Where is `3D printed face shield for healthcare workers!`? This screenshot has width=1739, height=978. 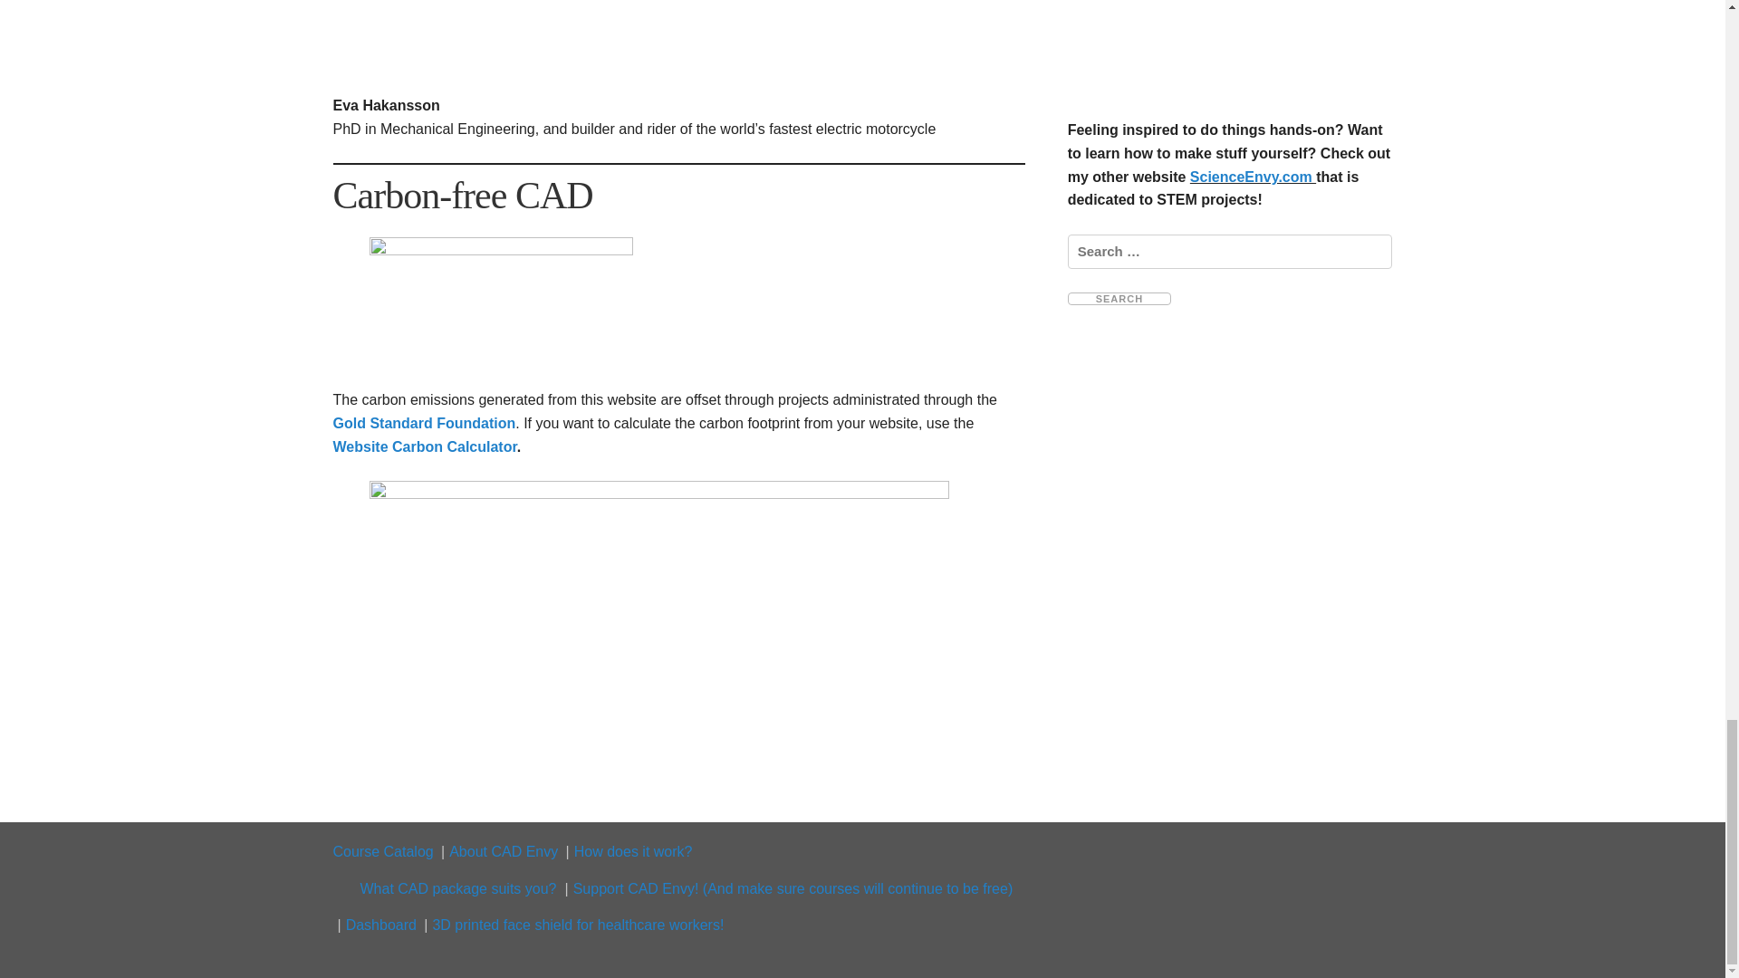
3D printed face shield for healthcare workers! is located at coordinates (577, 925).